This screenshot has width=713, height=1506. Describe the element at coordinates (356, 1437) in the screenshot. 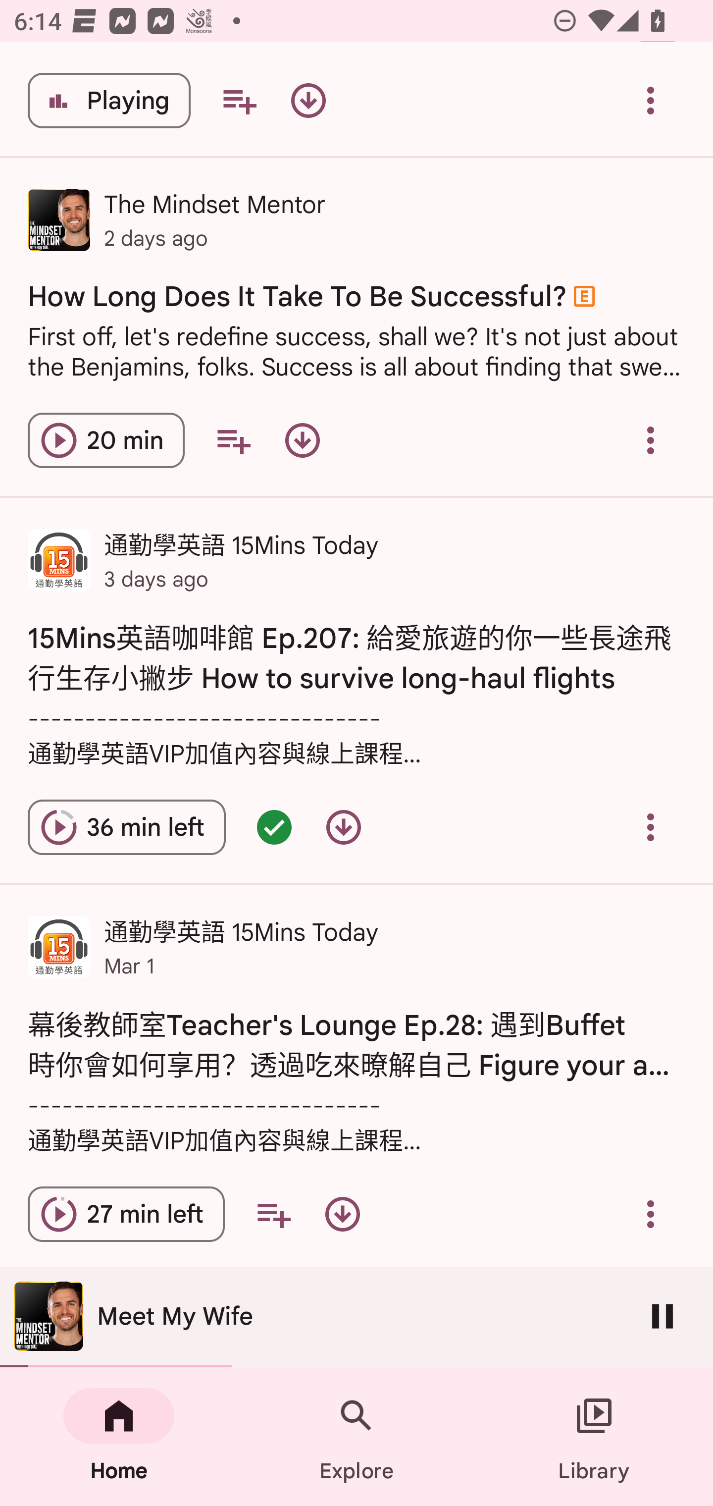

I see `Explore` at that location.